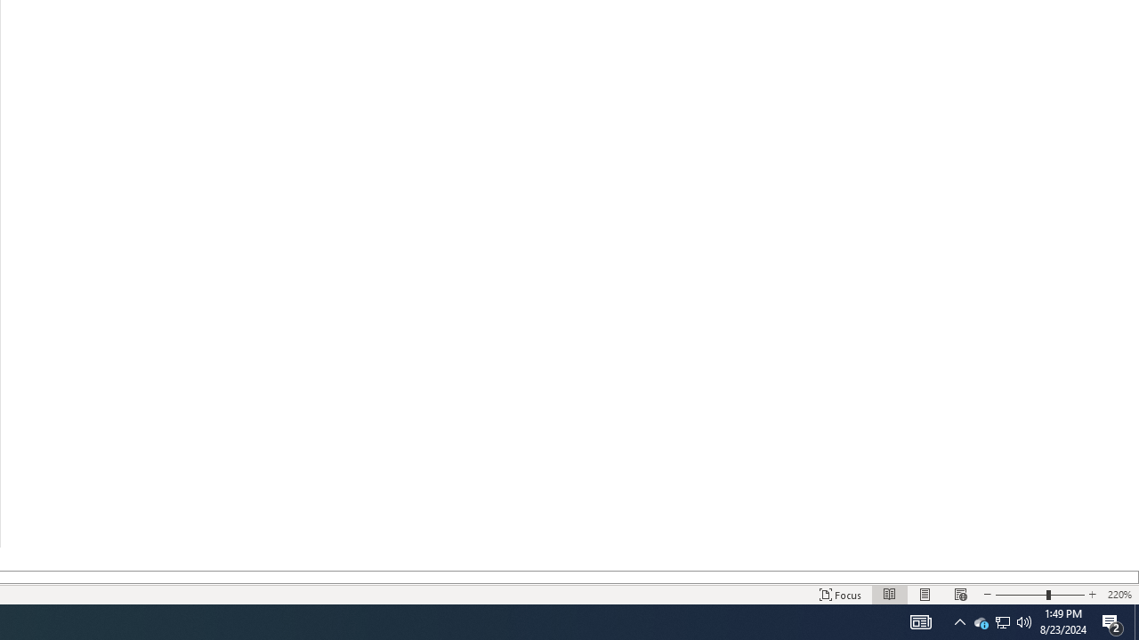  What do you see at coordinates (987, 594) in the screenshot?
I see `Decrease Text Size` at bounding box center [987, 594].